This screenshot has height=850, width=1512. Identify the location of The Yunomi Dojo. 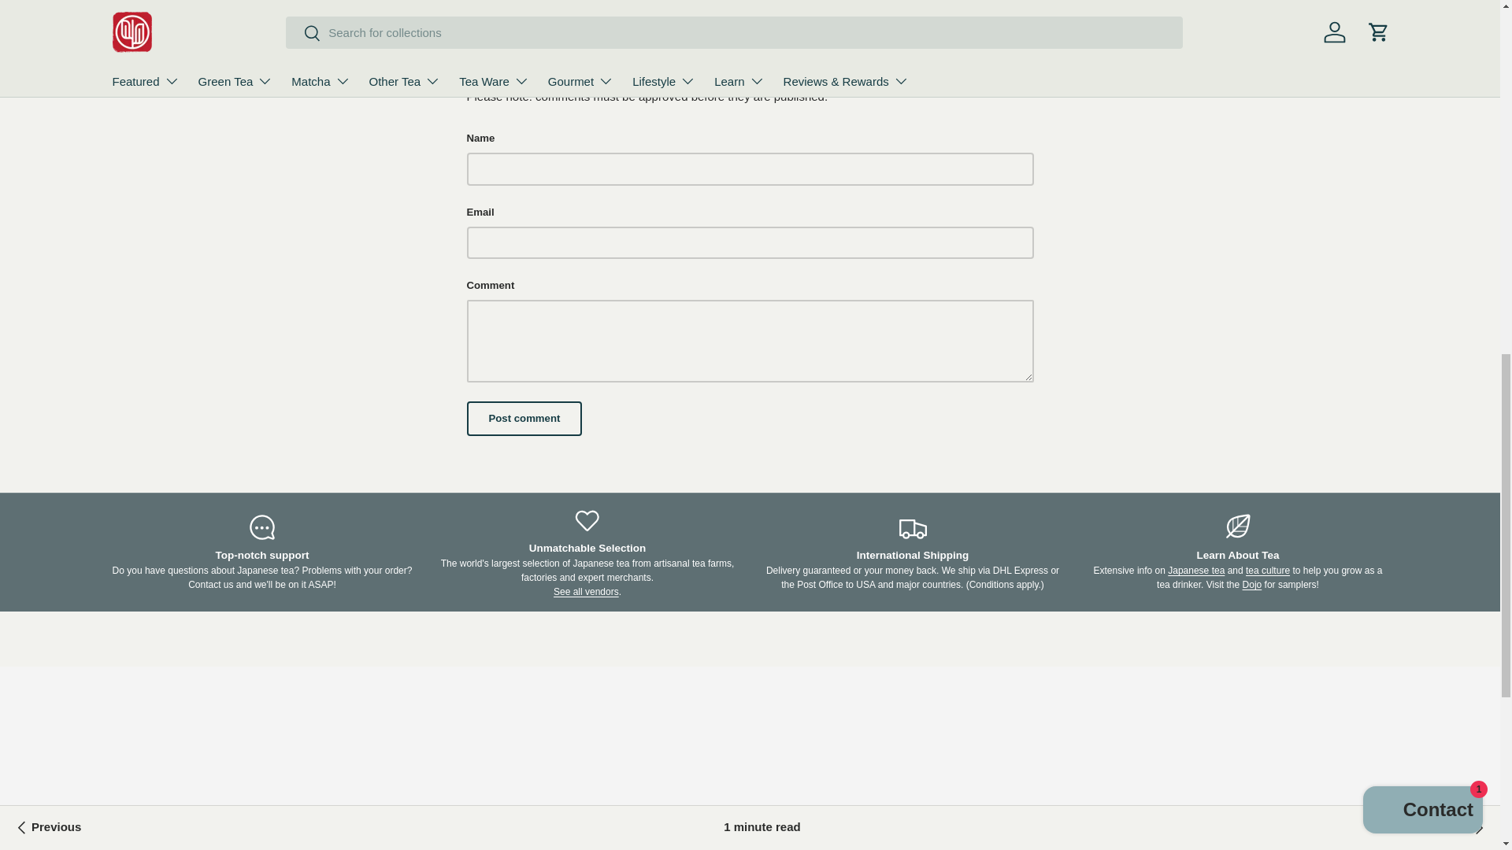
(1252, 584).